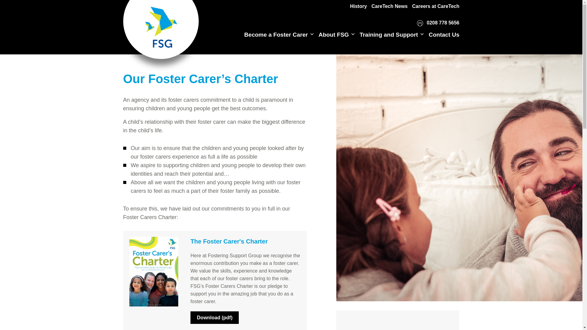  What do you see at coordinates (444, 35) in the screenshot?
I see `Contact Us` at bounding box center [444, 35].